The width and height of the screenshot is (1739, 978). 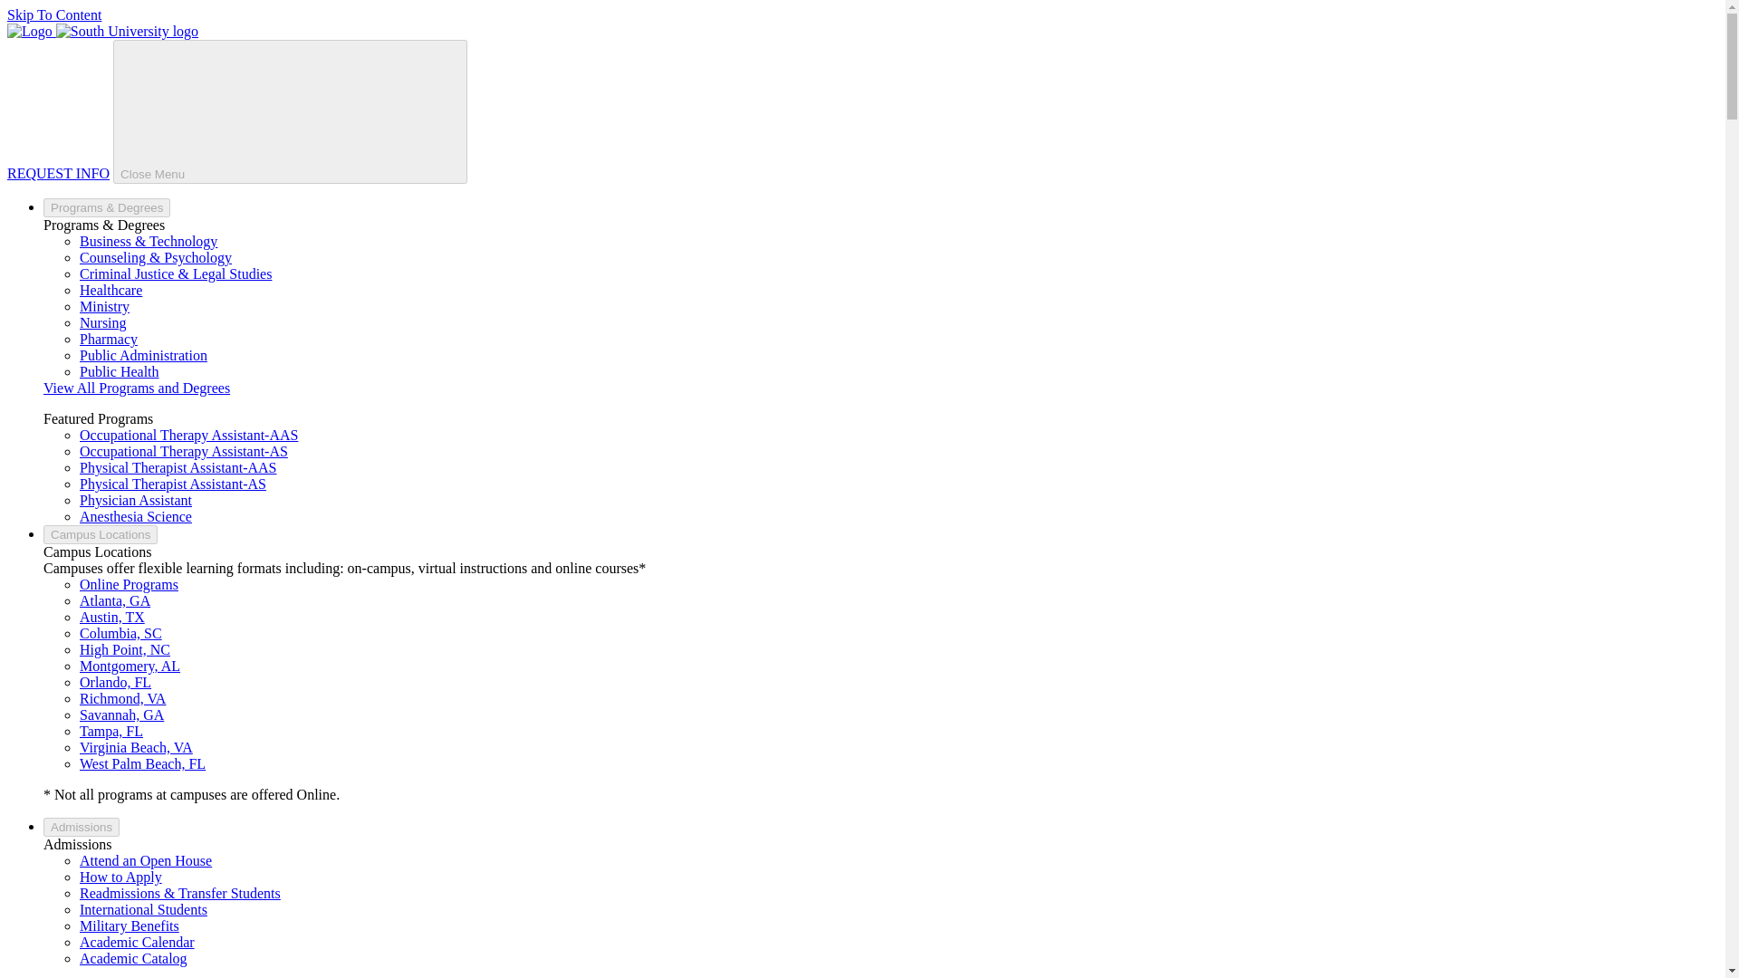 What do you see at coordinates (112, 617) in the screenshot?
I see `Austin, TX` at bounding box center [112, 617].